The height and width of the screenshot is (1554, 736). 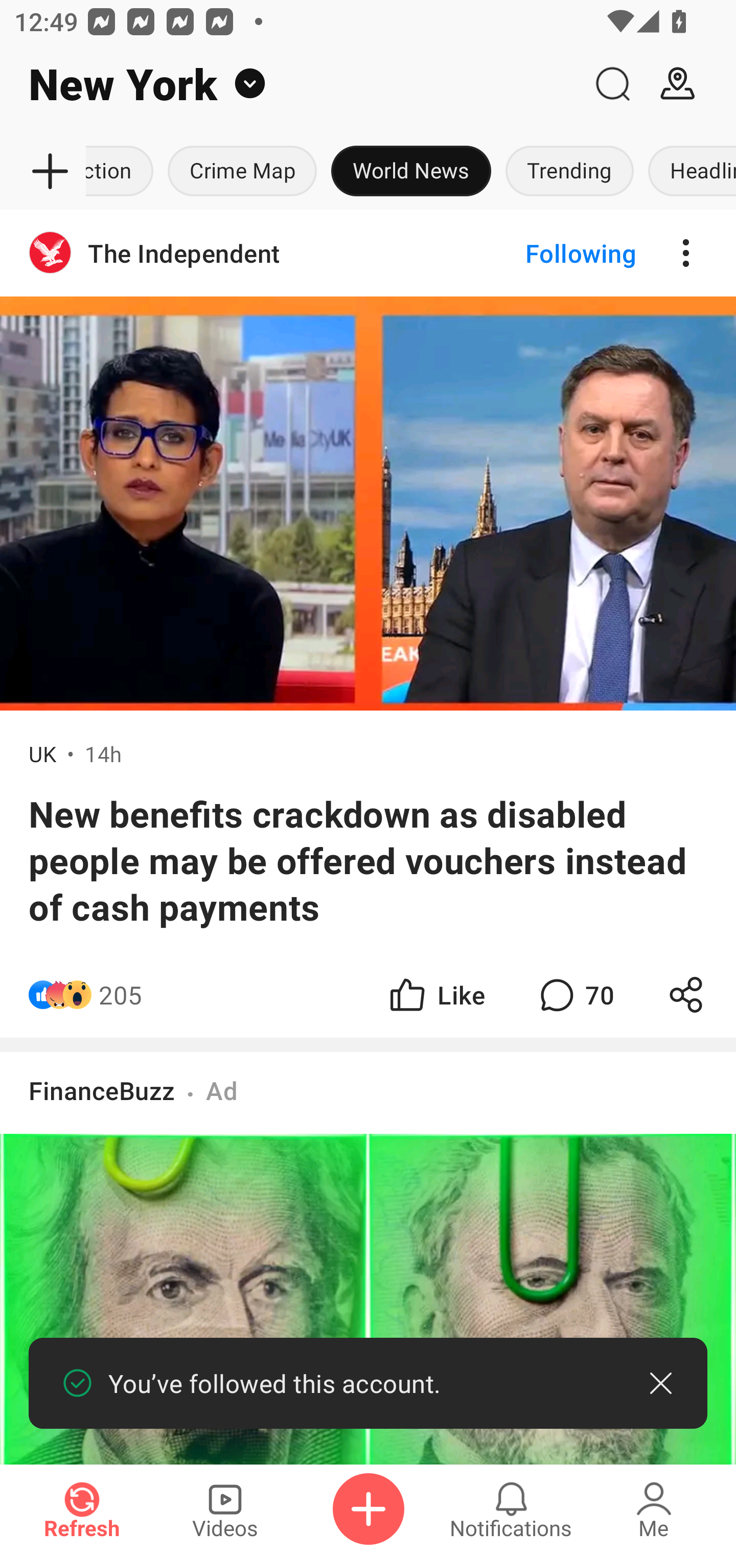 I want to click on FinanceBuzz, so click(x=102, y=1090).